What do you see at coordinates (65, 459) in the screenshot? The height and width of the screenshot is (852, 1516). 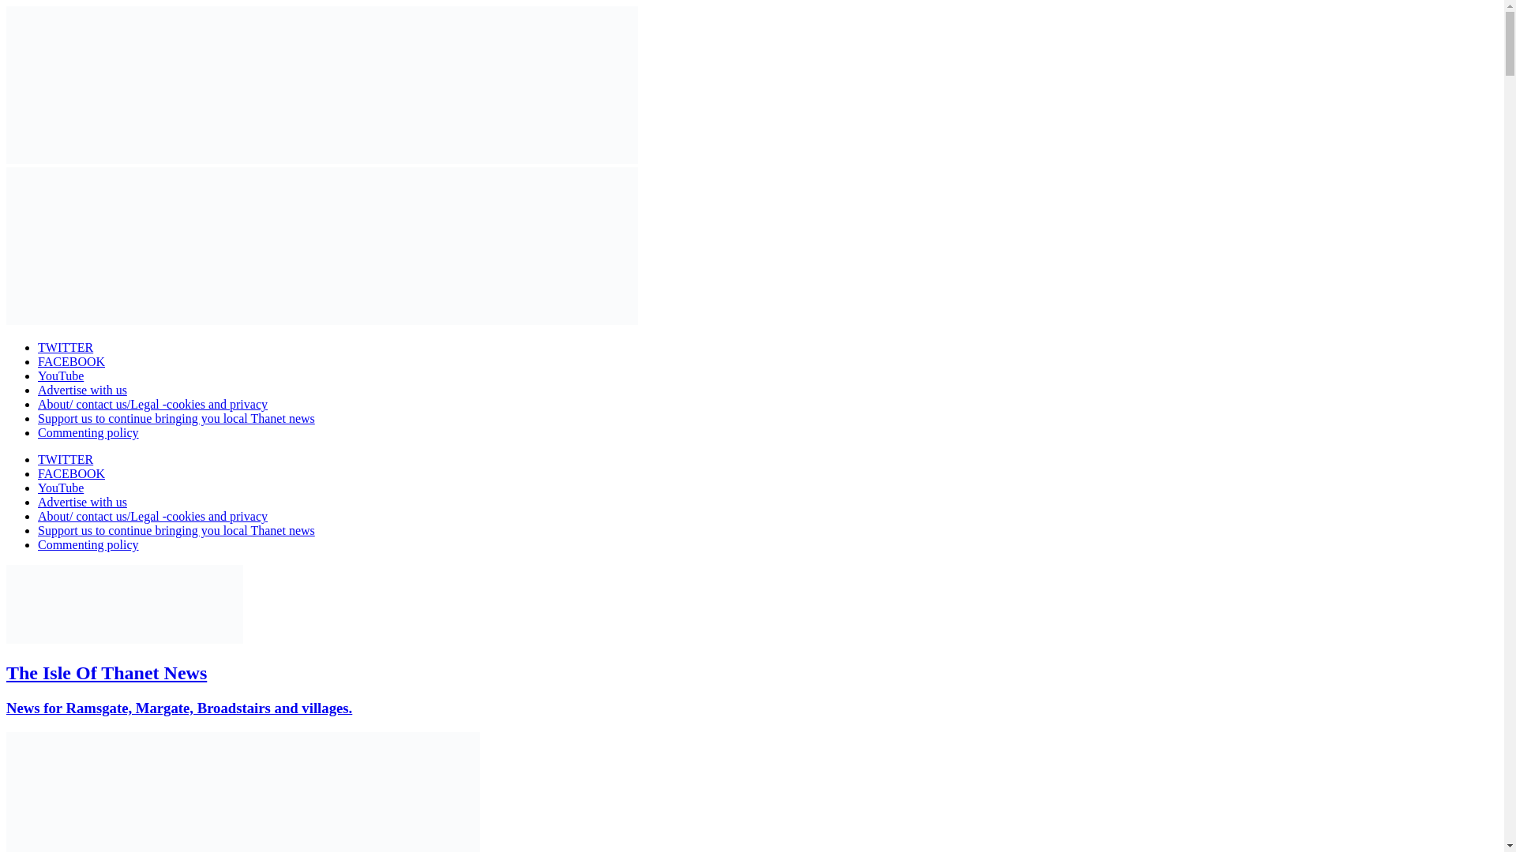 I see `TWITTER` at bounding box center [65, 459].